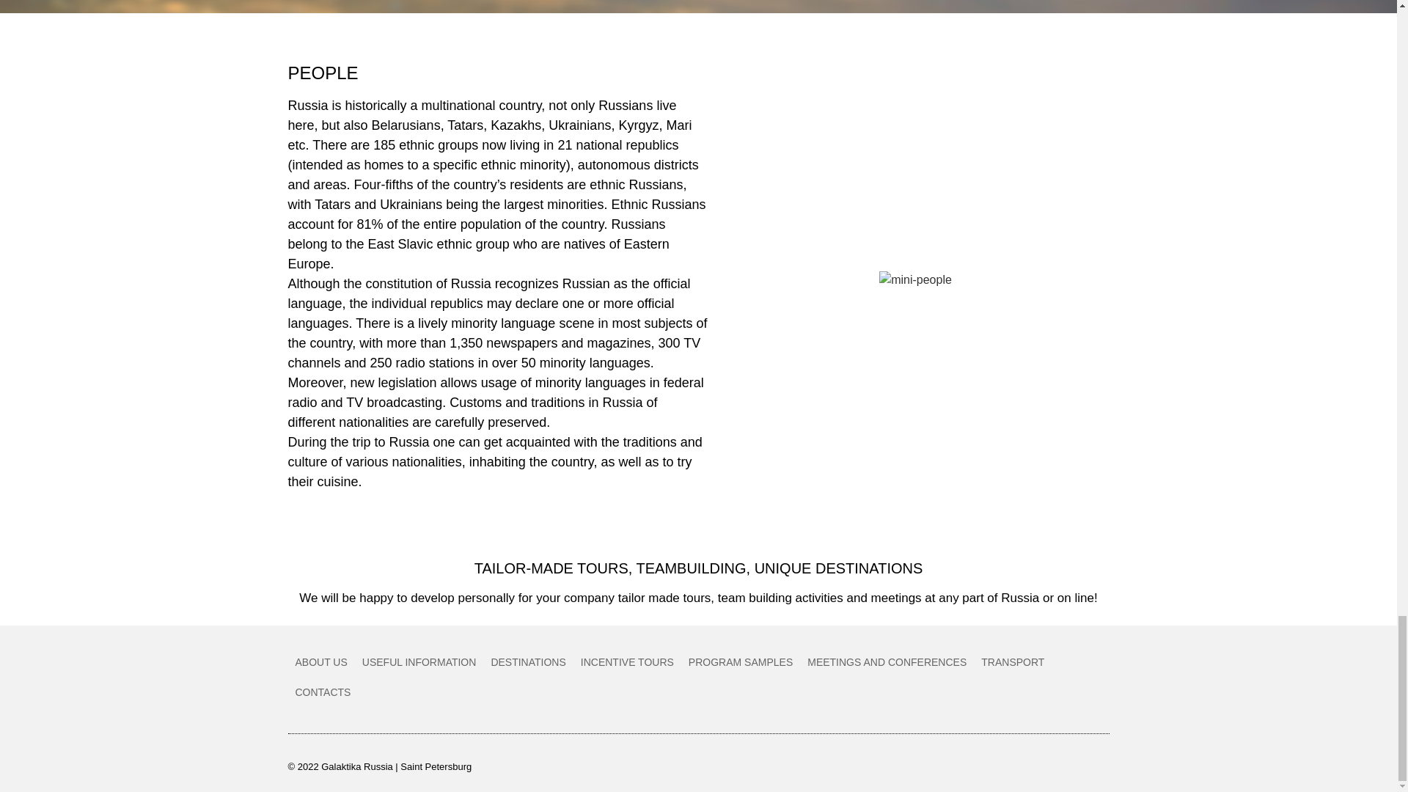 This screenshot has width=1408, height=792. What do you see at coordinates (528, 663) in the screenshot?
I see `DESTINATIONS` at bounding box center [528, 663].